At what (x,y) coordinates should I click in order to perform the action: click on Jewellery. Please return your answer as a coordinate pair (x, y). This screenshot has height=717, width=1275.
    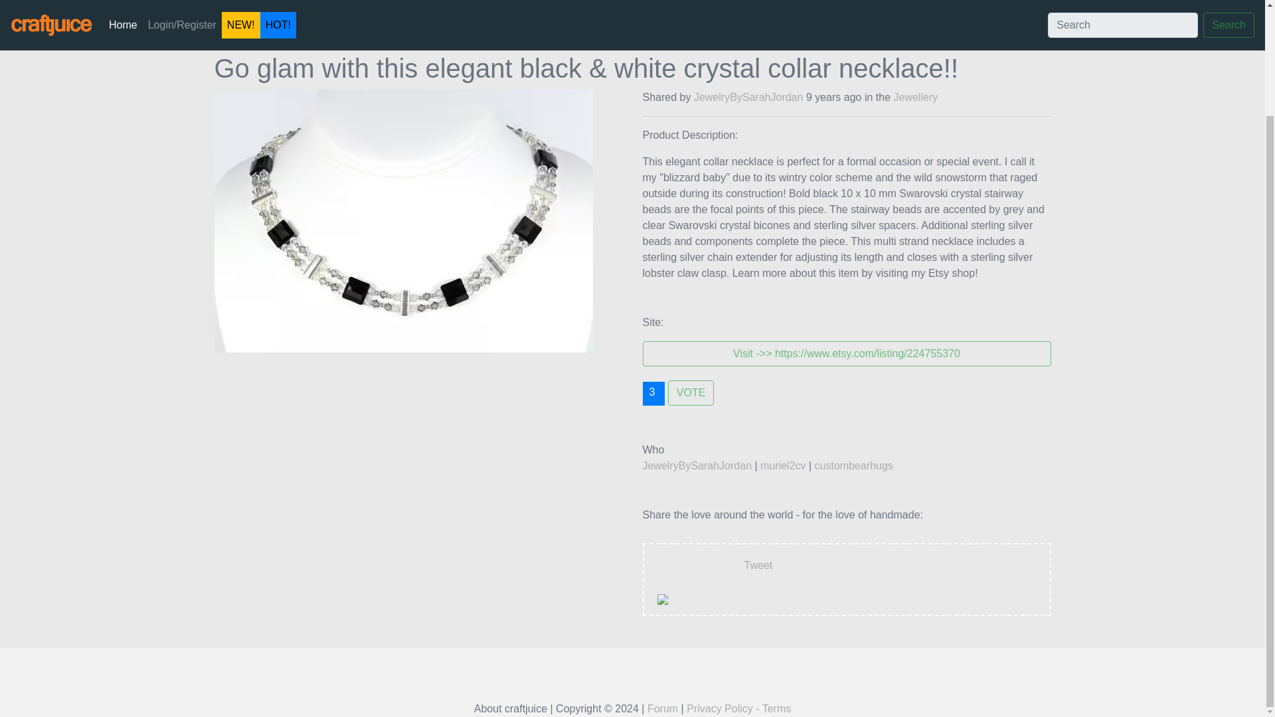
    Looking at the image, I should click on (281, 25).